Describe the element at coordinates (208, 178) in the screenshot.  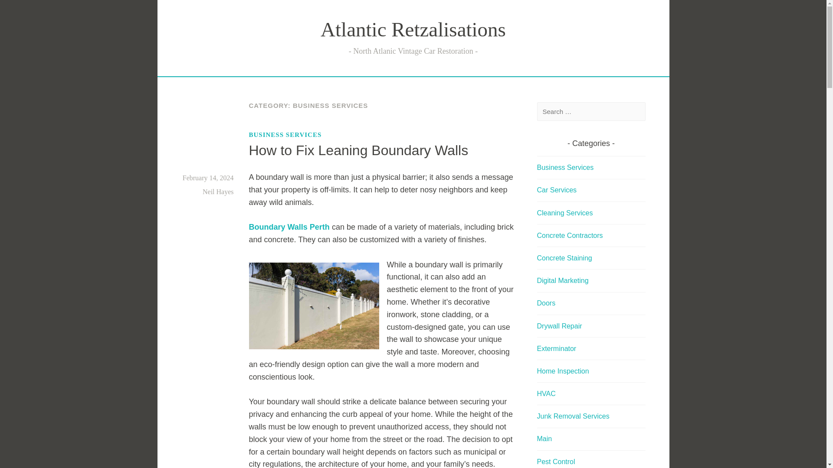
I see `February 14, 2024` at that location.